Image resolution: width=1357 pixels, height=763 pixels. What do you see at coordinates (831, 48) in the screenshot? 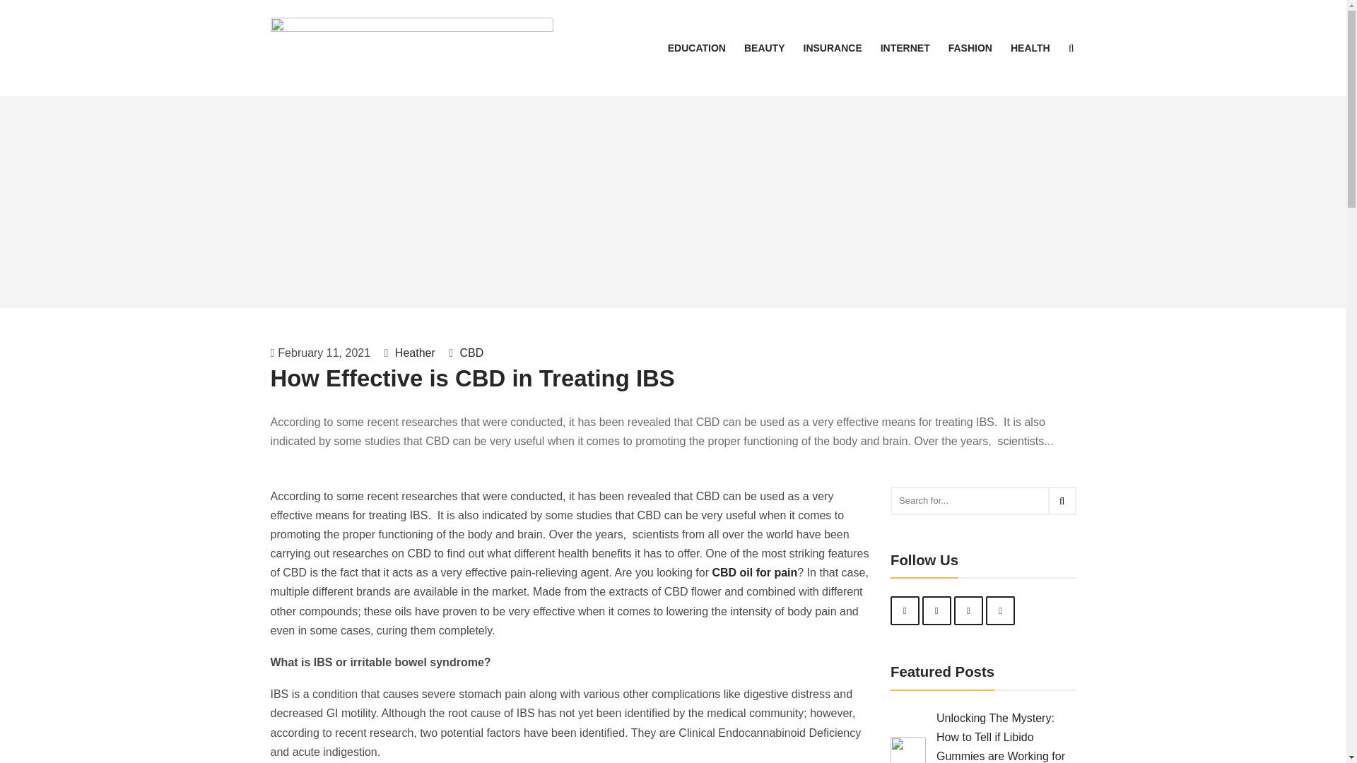
I see `INSURANCE` at bounding box center [831, 48].